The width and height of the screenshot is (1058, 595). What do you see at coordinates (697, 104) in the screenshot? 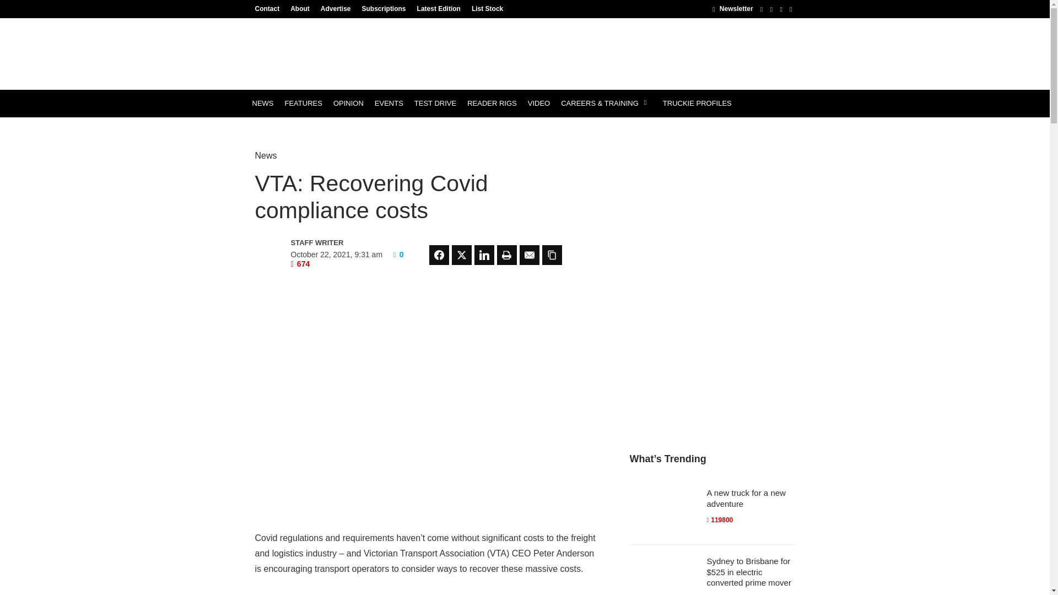
I see `TRUCKIE PROFILES` at bounding box center [697, 104].